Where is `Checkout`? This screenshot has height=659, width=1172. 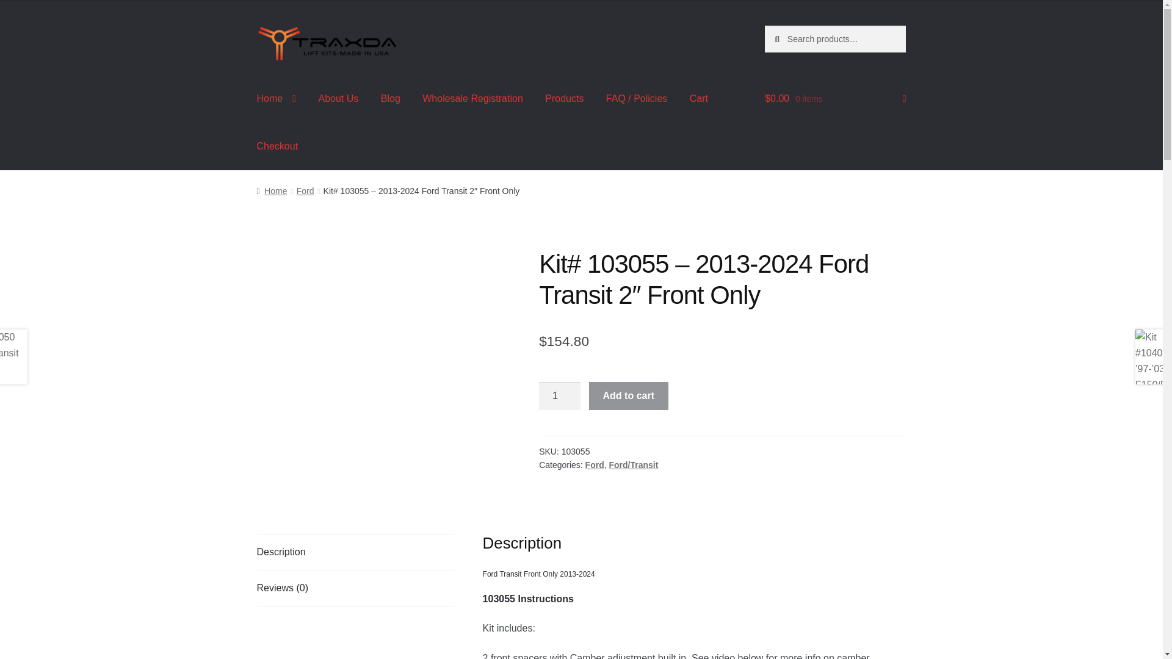 Checkout is located at coordinates (277, 146).